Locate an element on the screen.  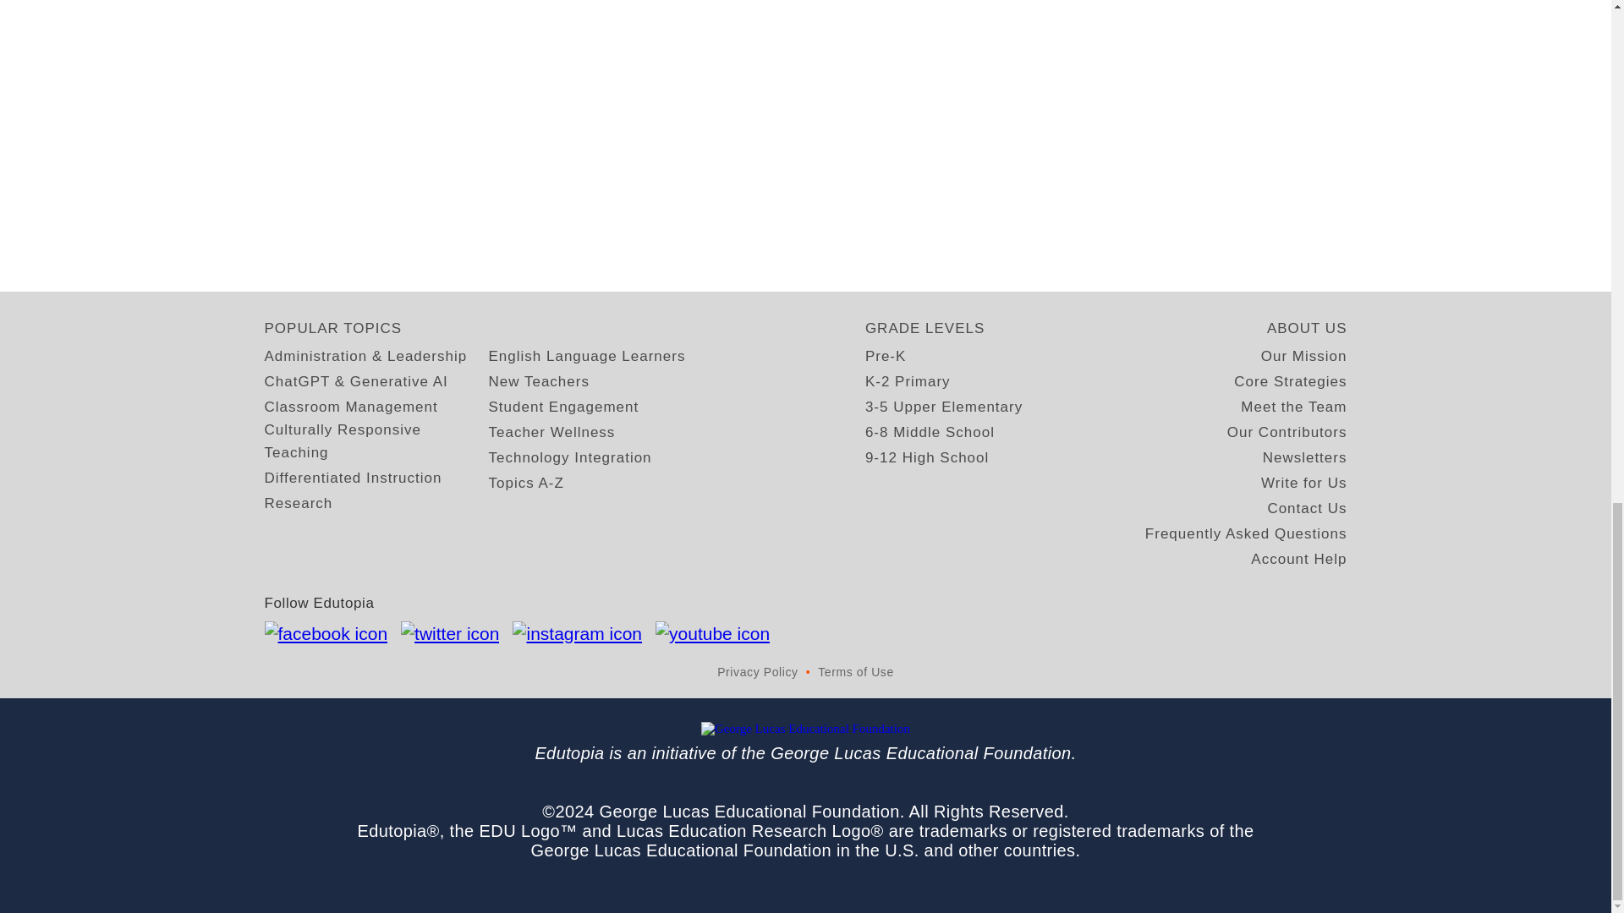
Culturally Responsive Teaching is located at coordinates (376, 440).